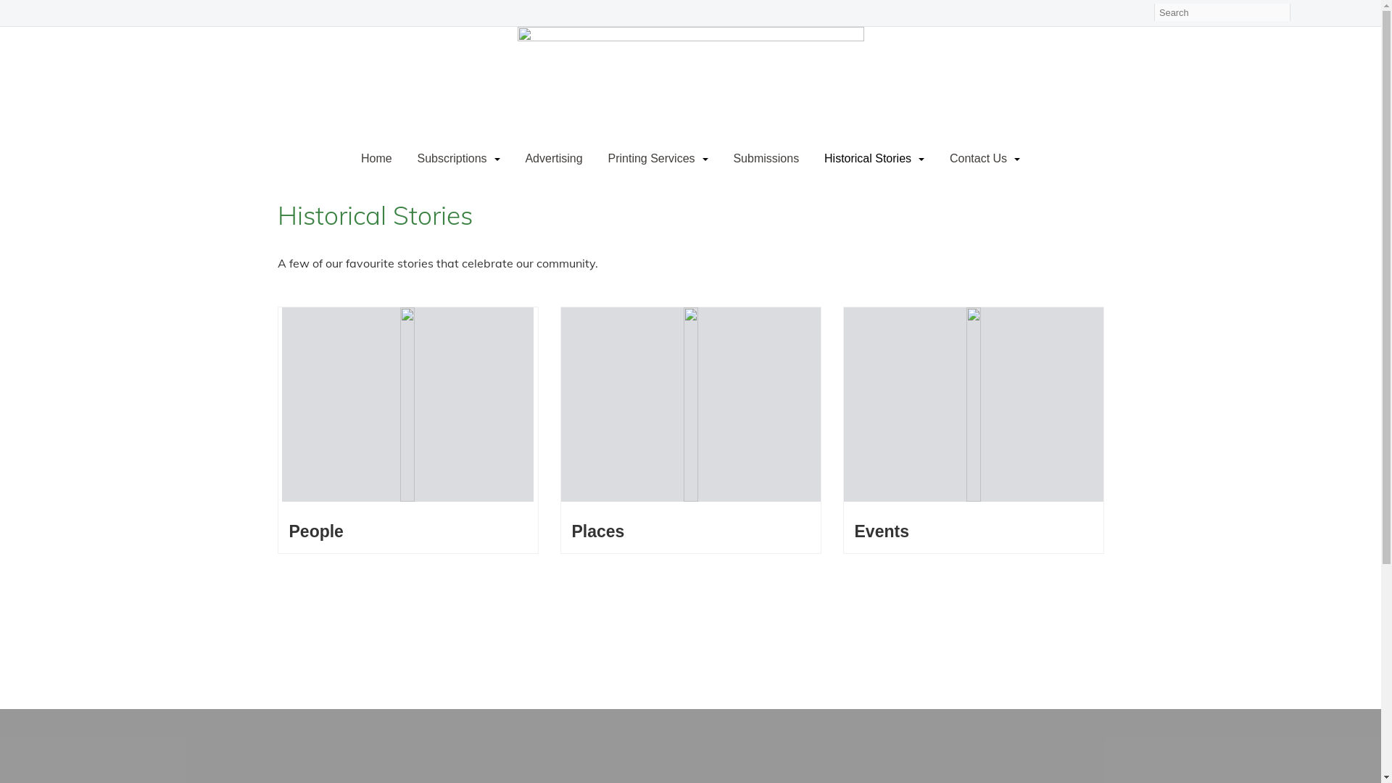 The height and width of the screenshot is (783, 1392). What do you see at coordinates (458, 159) in the screenshot?
I see `Subscriptions` at bounding box center [458, 159].